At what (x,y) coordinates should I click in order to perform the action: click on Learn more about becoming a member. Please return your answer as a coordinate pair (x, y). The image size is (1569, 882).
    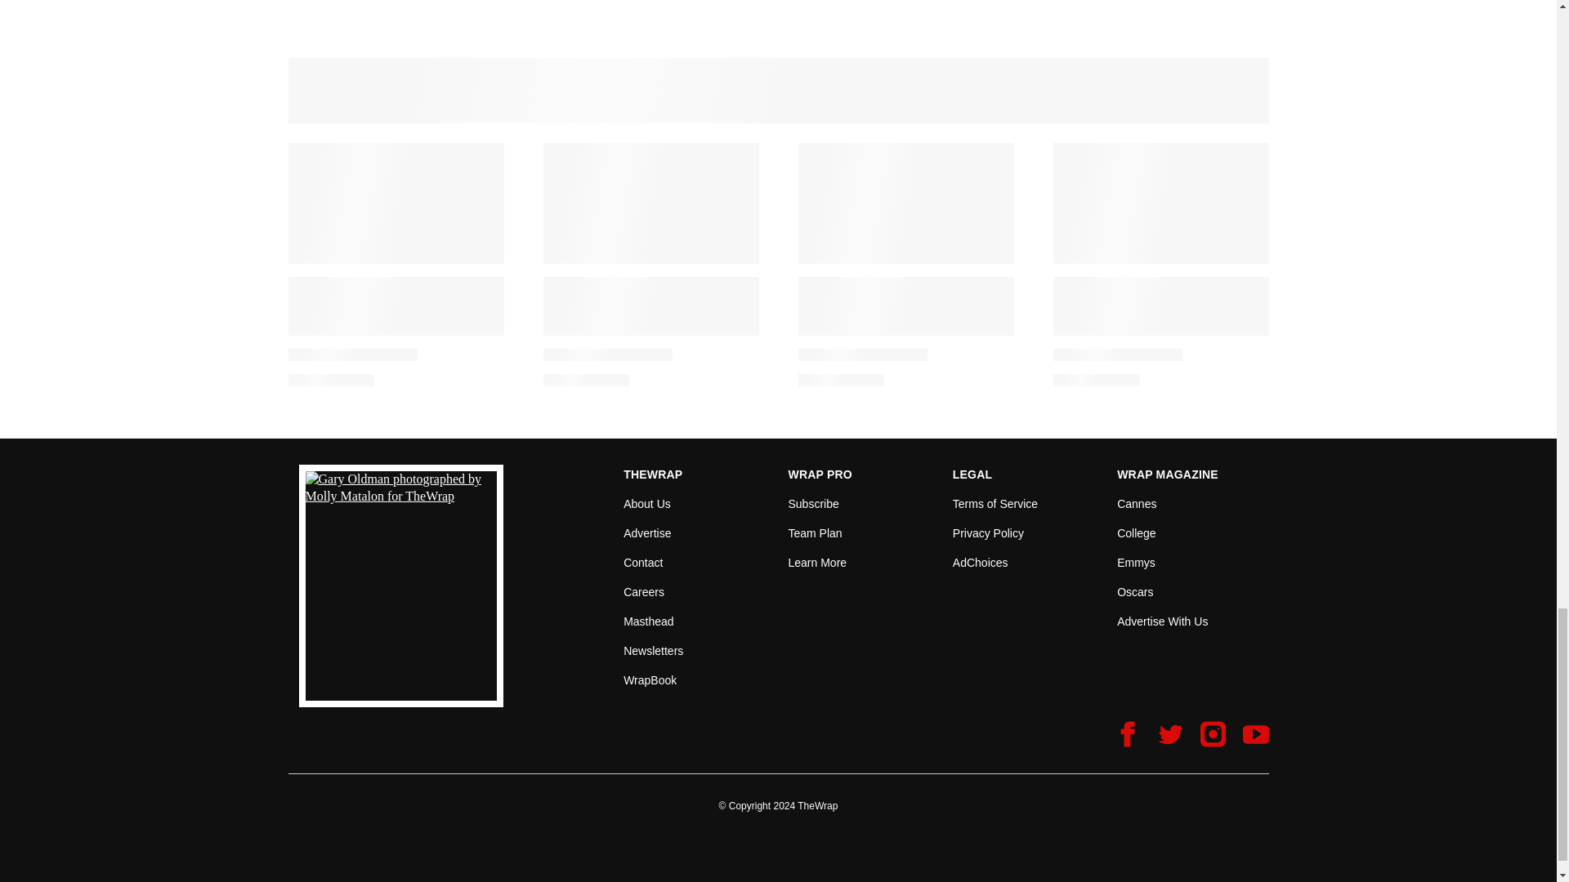
    Looking at the image, I should click on (817, 562).